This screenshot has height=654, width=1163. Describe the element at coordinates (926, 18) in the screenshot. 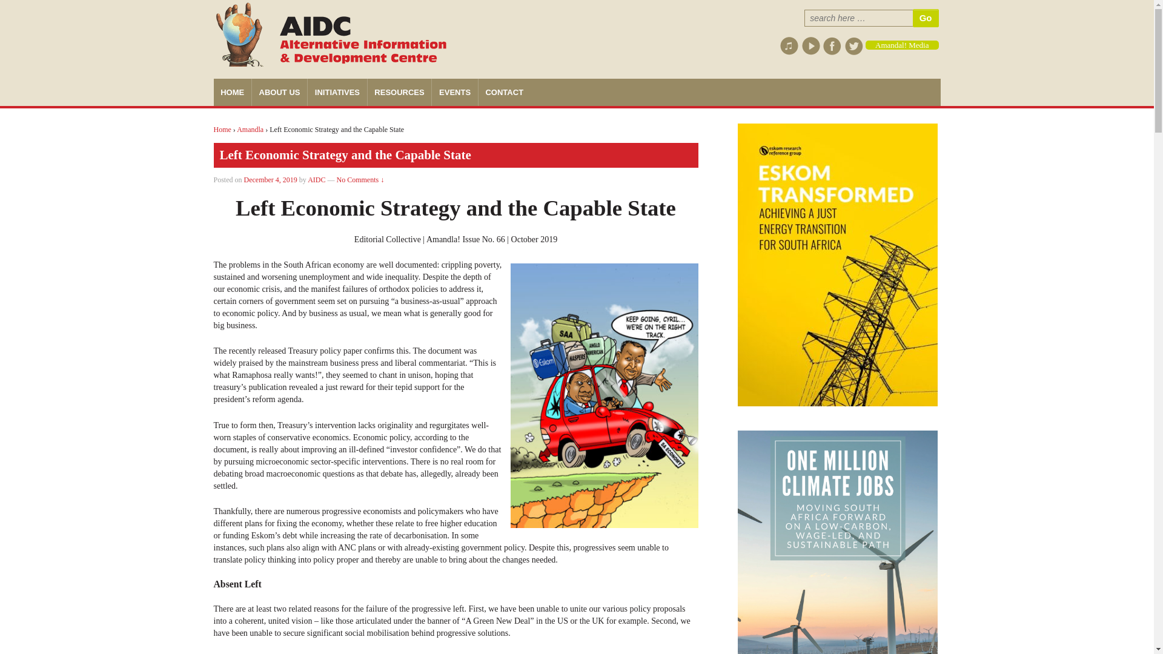

I see `Go` at that location.